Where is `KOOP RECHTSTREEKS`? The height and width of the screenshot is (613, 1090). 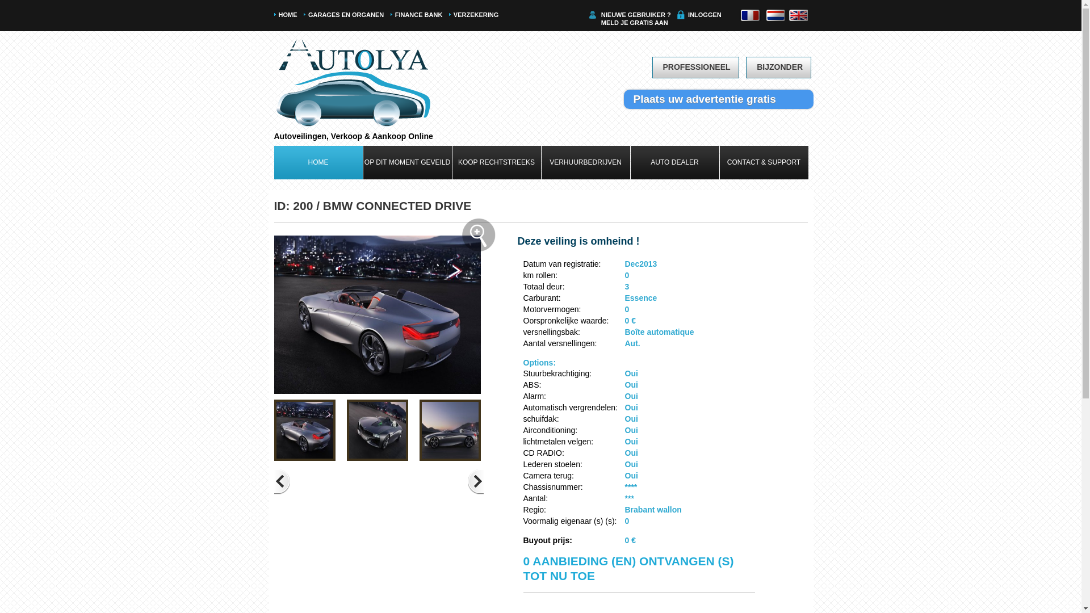
KOOP RECHTSTREEKS is located at coordinates (496, 162).